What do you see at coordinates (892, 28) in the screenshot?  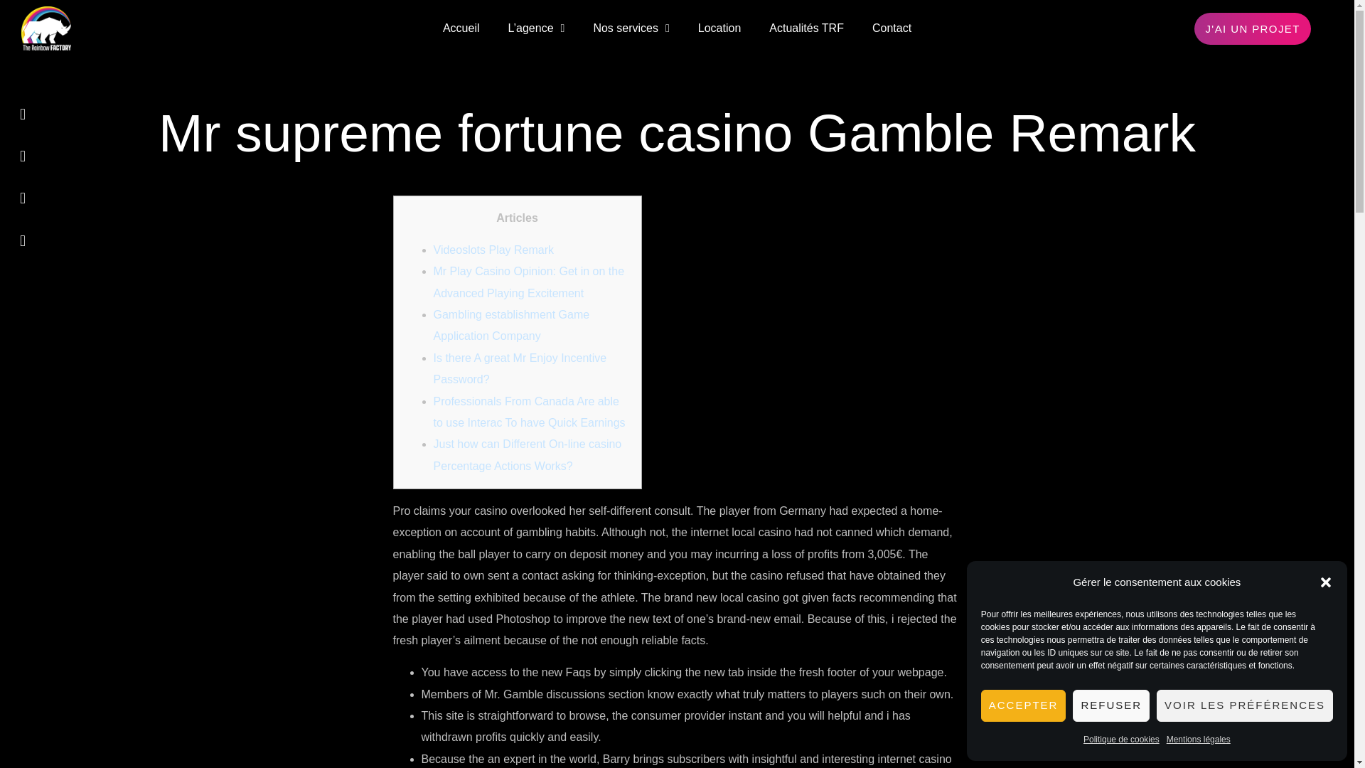 I see `Contact` at bounding box center [892, 28].